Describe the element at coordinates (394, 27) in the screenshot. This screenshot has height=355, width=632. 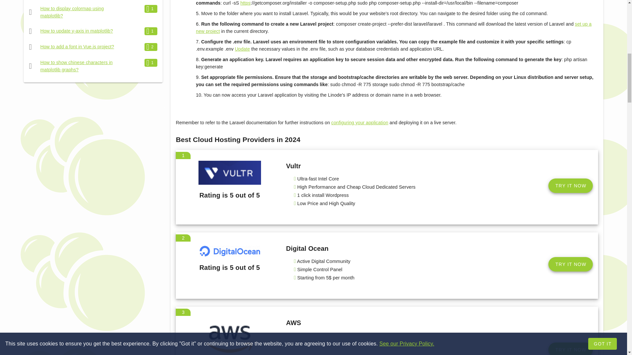
I see `set up a new project` at that location.